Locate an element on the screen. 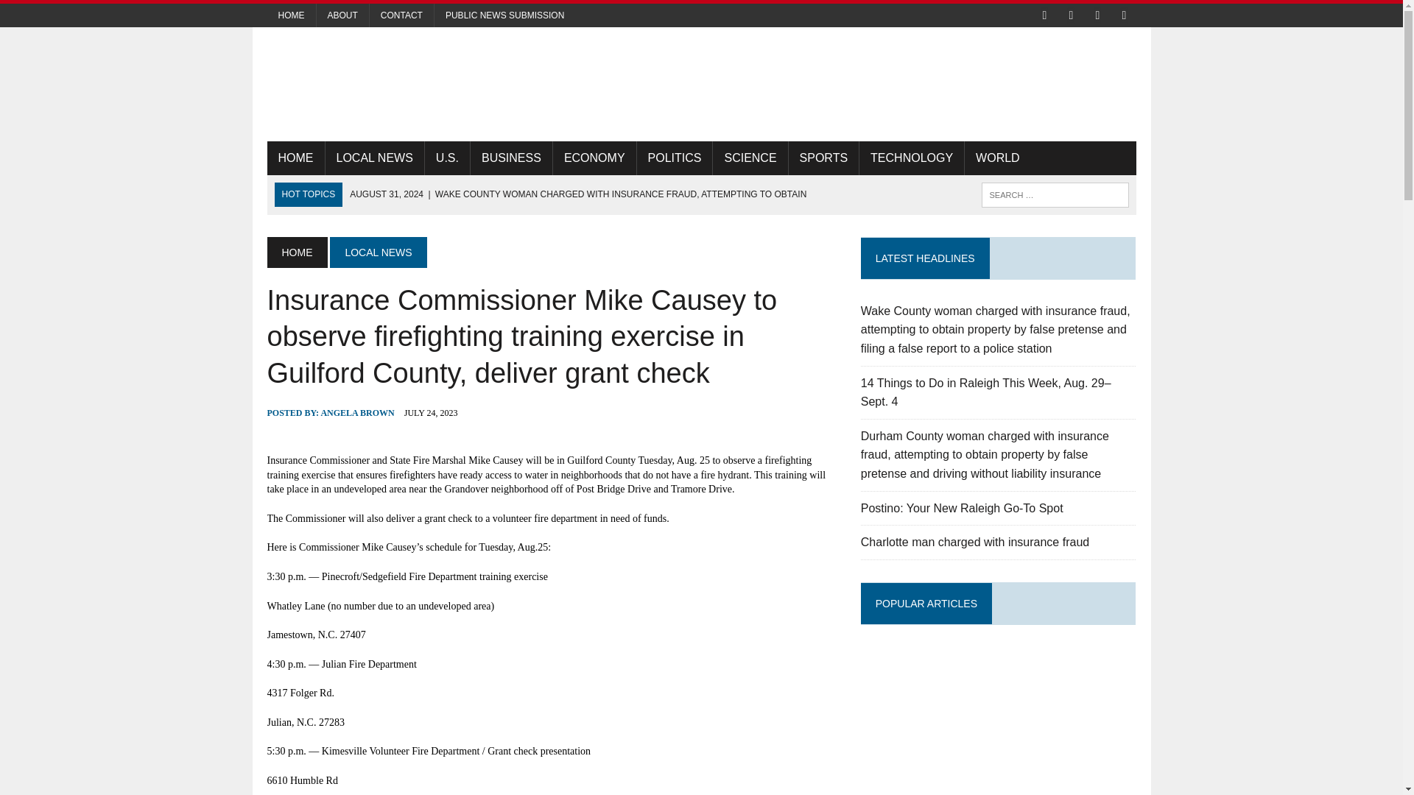 The image size is (1414, 795). BUSINESS is located at coordinates (511, 158).